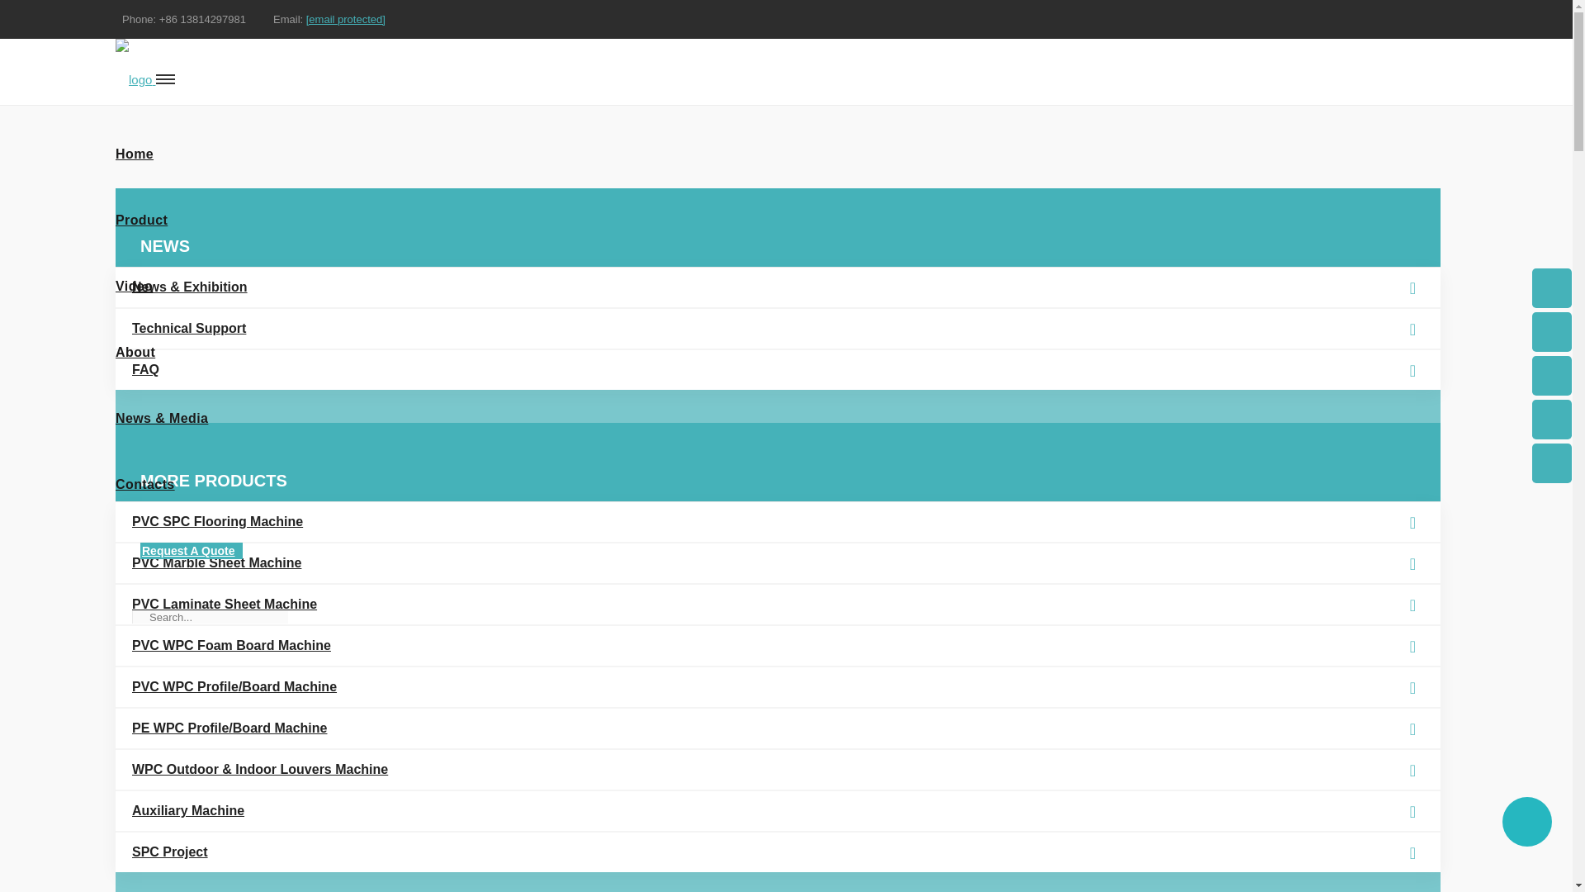  What do you see at coordinates (786, 484) in the screenshot?
I see `Contacts` at bounding box center [786, 484].